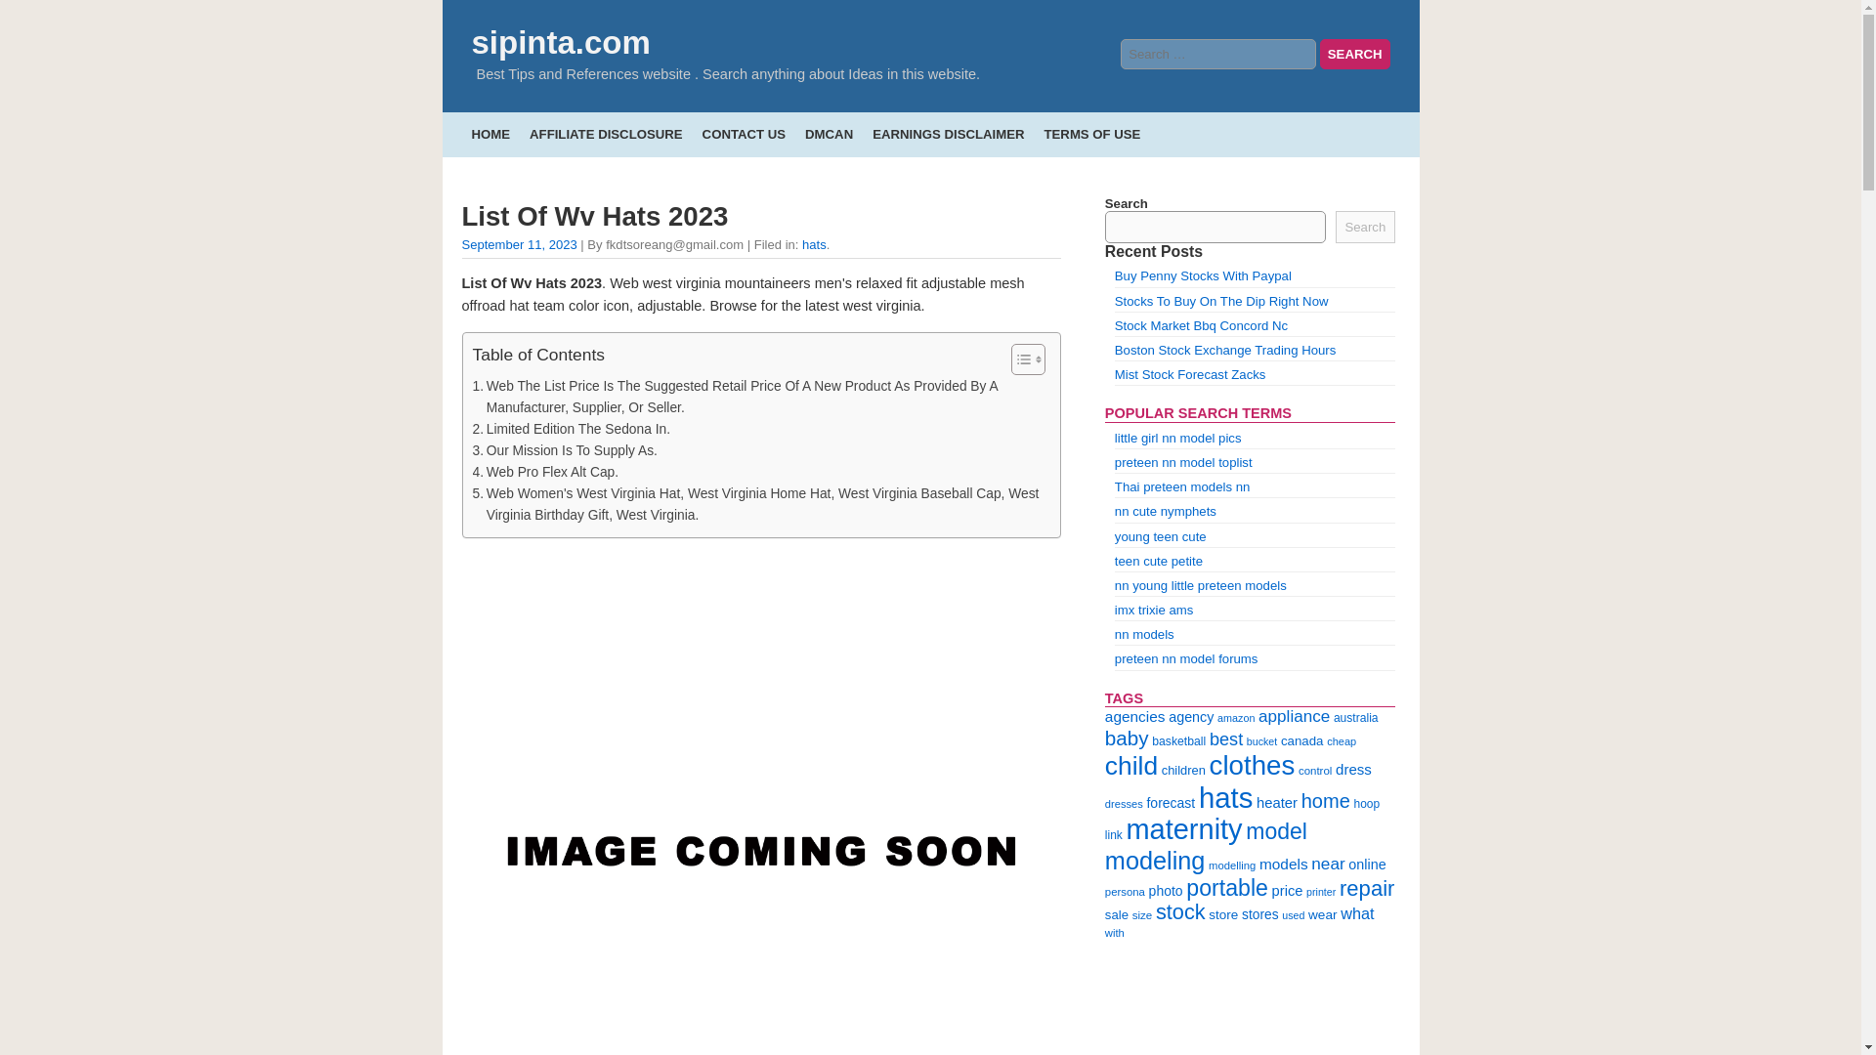 Image resolution: width=1876 pixels, height=1055 pixels. Describe the element at coordinates (1178, 438) in the screenshot. I see `little girl nn model pics` at that location.